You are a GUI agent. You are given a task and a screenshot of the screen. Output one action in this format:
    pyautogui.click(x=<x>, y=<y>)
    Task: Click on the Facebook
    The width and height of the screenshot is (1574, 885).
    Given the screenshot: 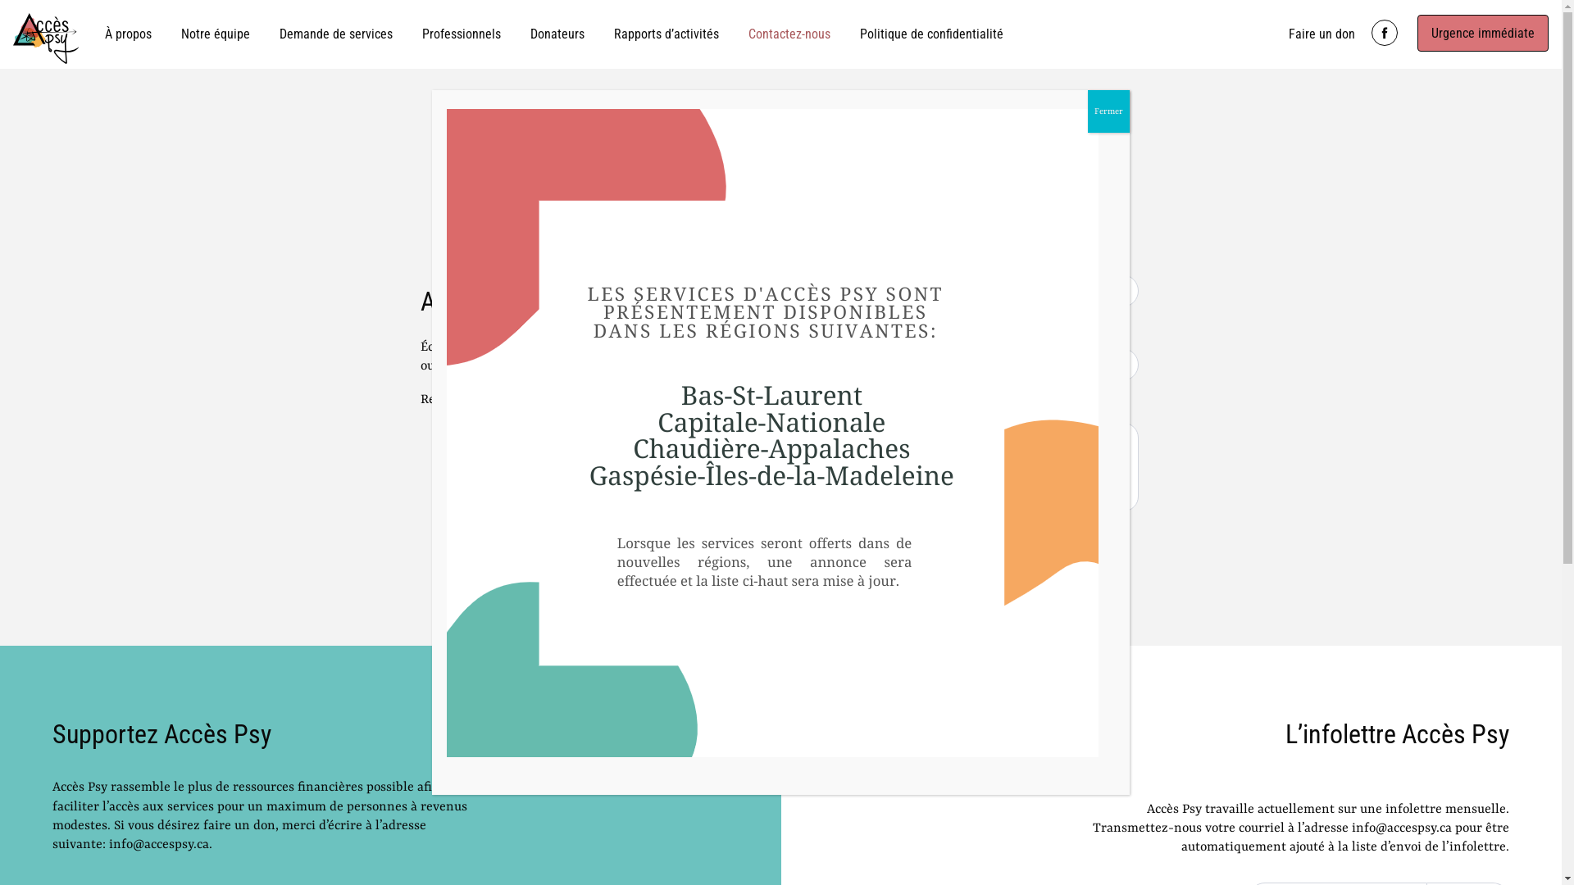 What is the action you would take?
    pyautogui.click(x=1385, y=33)
    